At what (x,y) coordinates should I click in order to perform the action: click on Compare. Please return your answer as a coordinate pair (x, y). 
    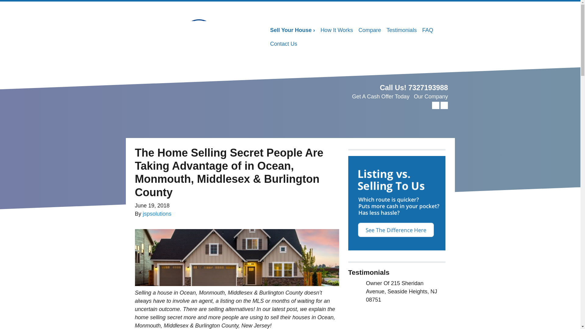
    Looking at the image, I should click on (370, 30).